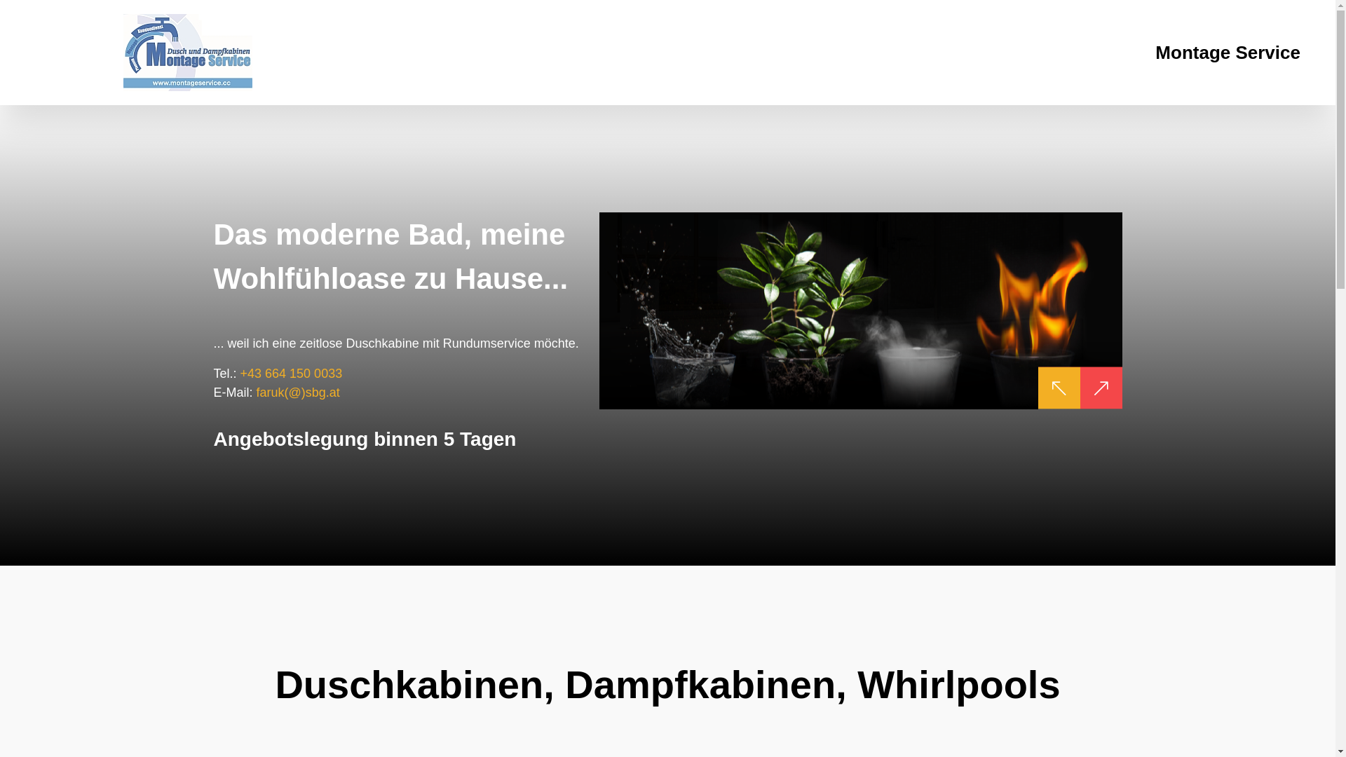 This screenshot has width=1346, height=757. I want to click on faruk(@)sbg.at, so click(299, 392).